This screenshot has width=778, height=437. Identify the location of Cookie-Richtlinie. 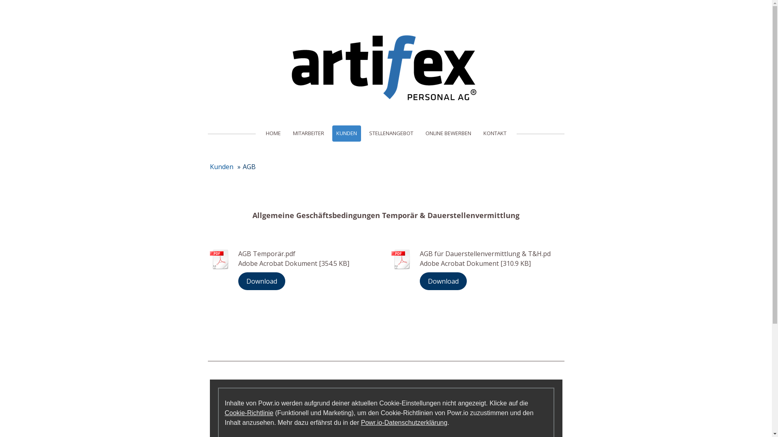
(249, 413).